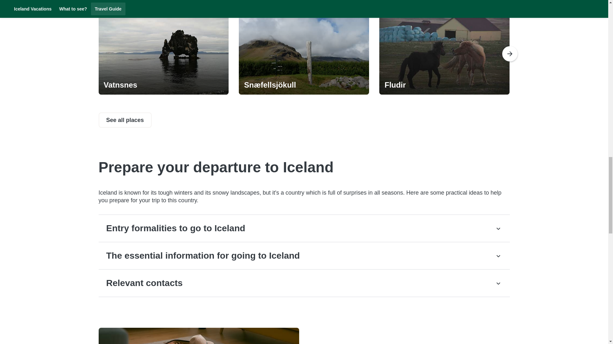 The width and height of the screenshot is (613, 344). I want to click on Fludir, so click(444, 85).